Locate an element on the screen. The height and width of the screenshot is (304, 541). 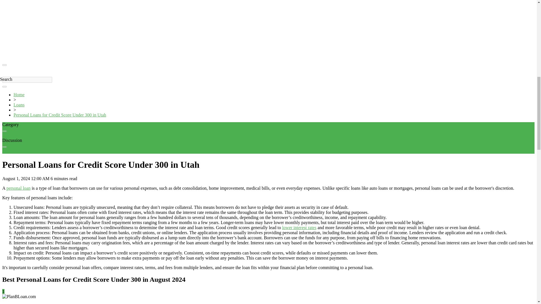
Personal Loans for Credit Score Under 300 in Utah is located at coordinates (60, 115).